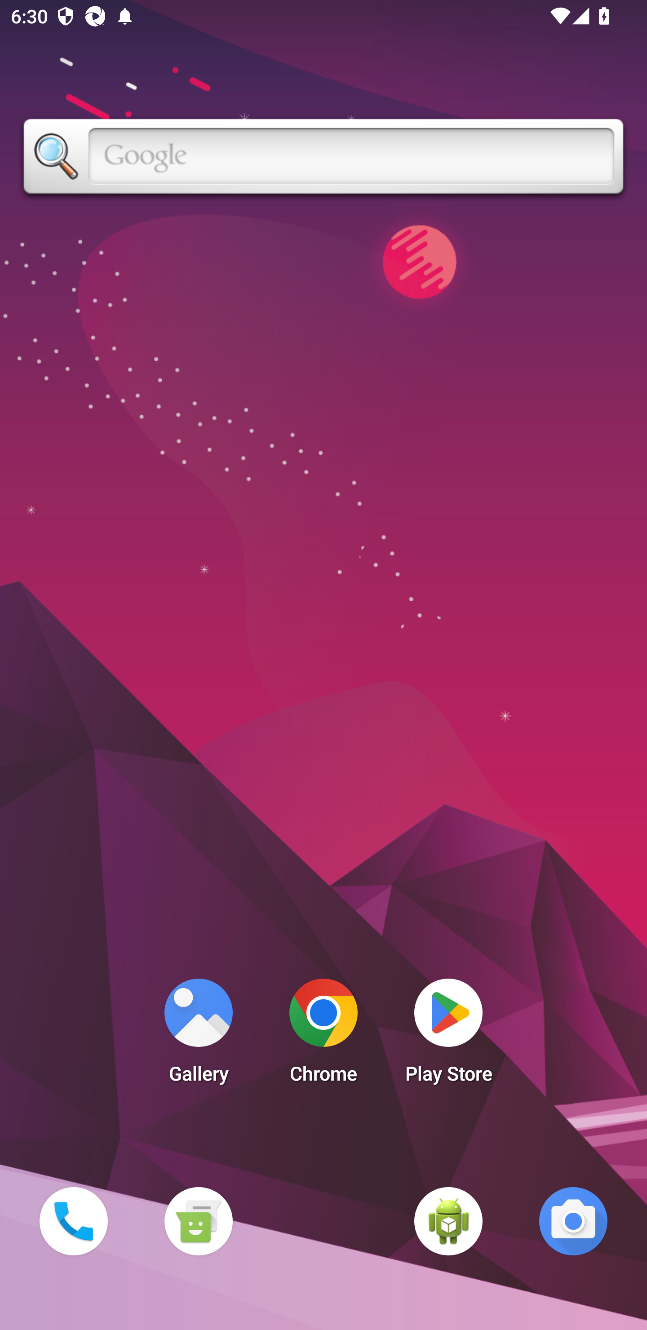  I want to click on Gallery, so click(198, 1035).